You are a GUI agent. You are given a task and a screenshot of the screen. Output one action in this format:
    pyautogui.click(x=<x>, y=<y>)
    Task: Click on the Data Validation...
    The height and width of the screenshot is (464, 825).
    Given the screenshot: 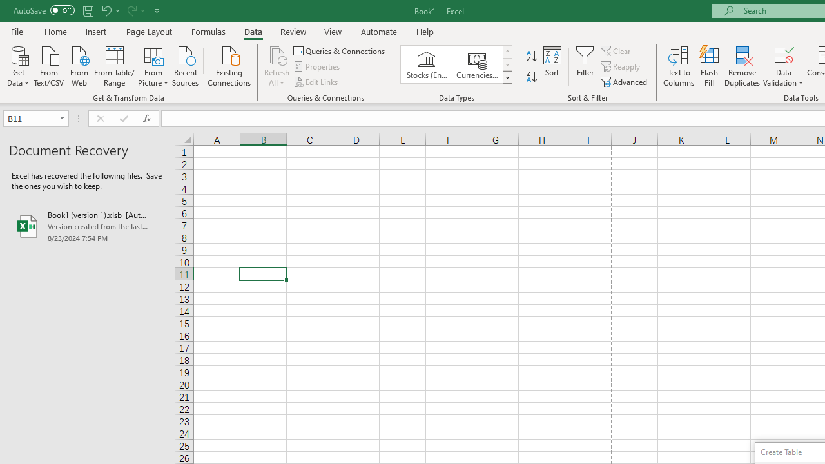 What is the action you would take?
    pyautogui.click(x=784, y=66)
    